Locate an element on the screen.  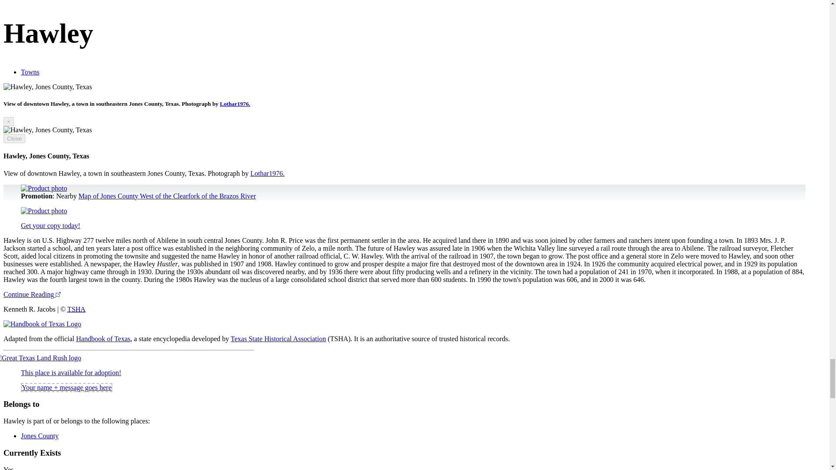
Jones County is located at coordinates (40, 435).